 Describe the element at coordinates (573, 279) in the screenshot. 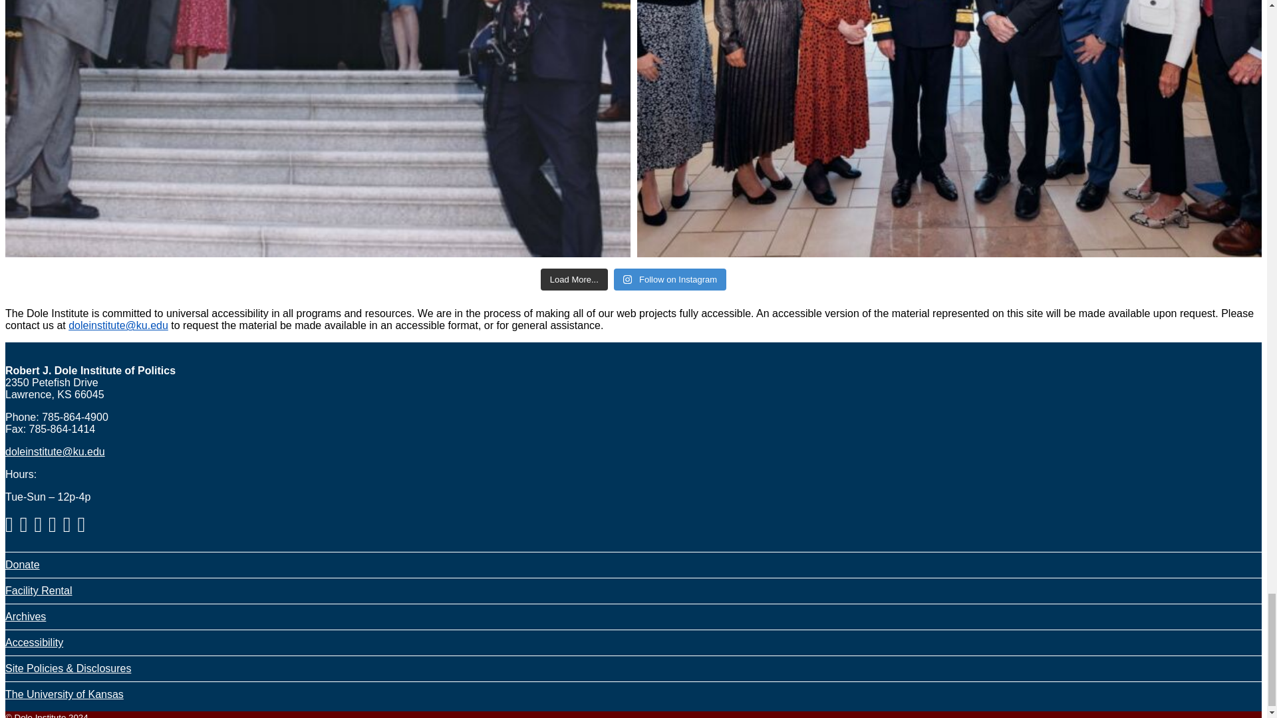

I see `Load More...` at that location.